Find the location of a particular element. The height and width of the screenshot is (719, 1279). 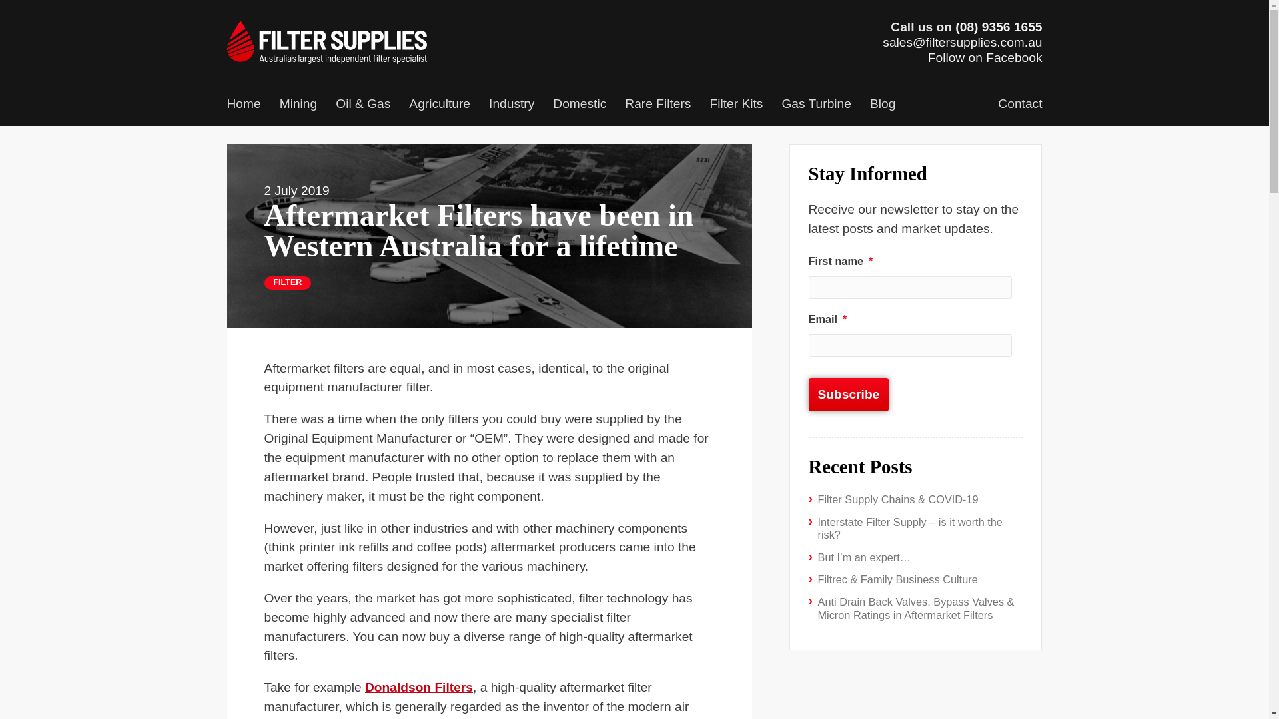

Domestic is located at coordinates (580, 105).